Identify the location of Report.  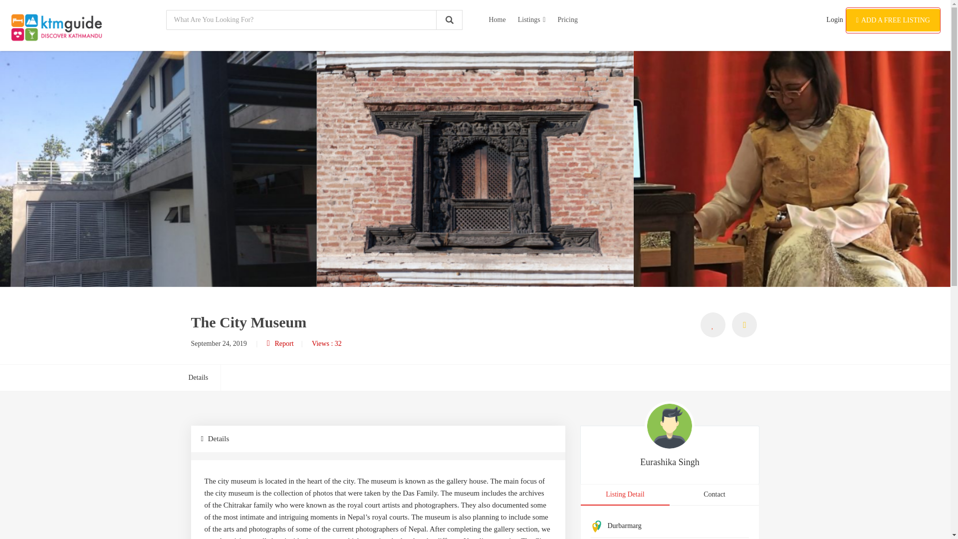
(280, 343).